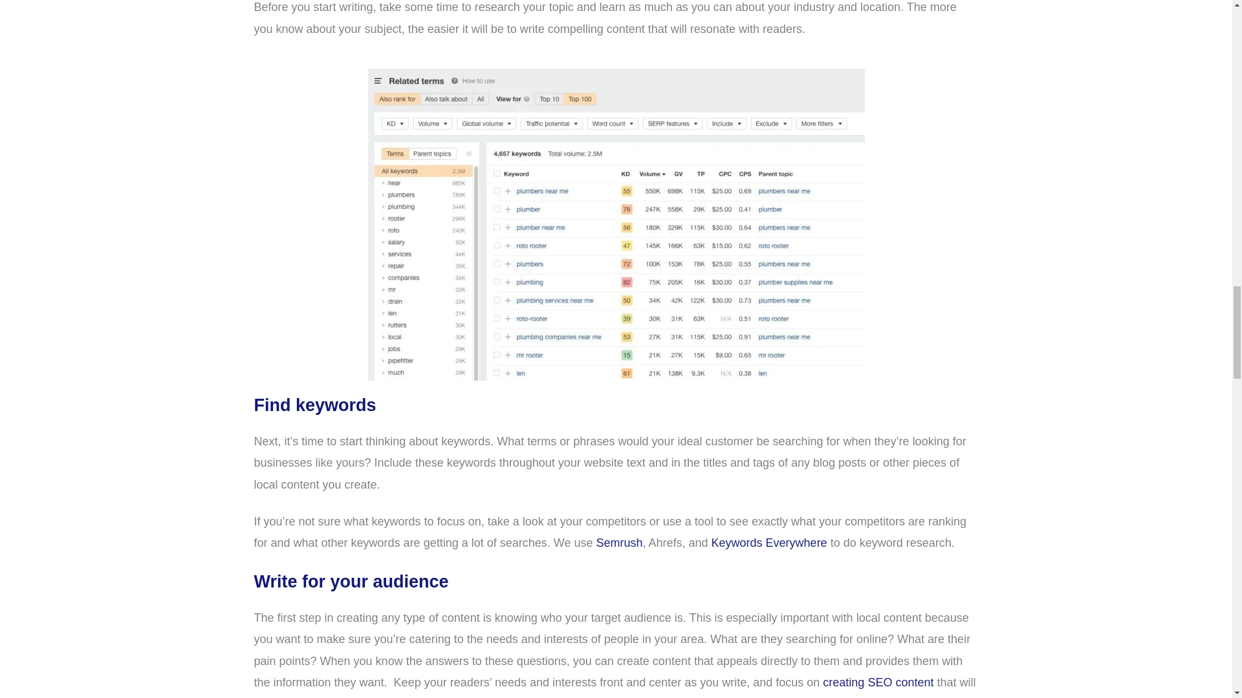 This screenshot has height=698, width=1242. What do you see at coordinates (618, 543) in the screenshot?
I see `SEMRush` at bounding box center [618, 543].